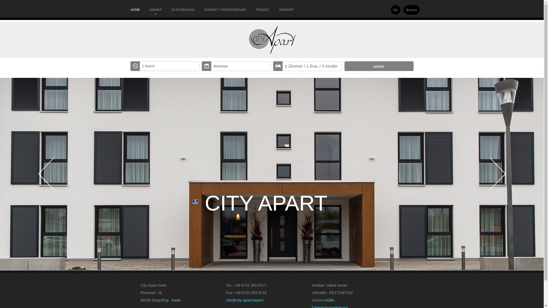 The width and height of the screenshot is (548, 308). What do you see at coordinates (183, 10) in the screenshot?
I see `3D-RUNDGANG` at bounding box center [183, 10].